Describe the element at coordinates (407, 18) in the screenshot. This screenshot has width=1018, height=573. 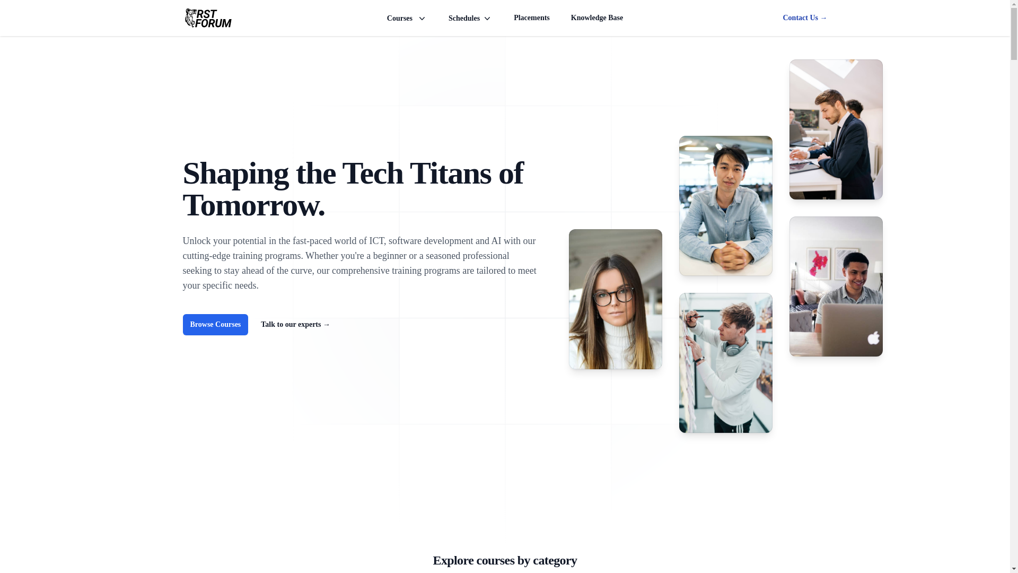
I see `Courses` at that location.